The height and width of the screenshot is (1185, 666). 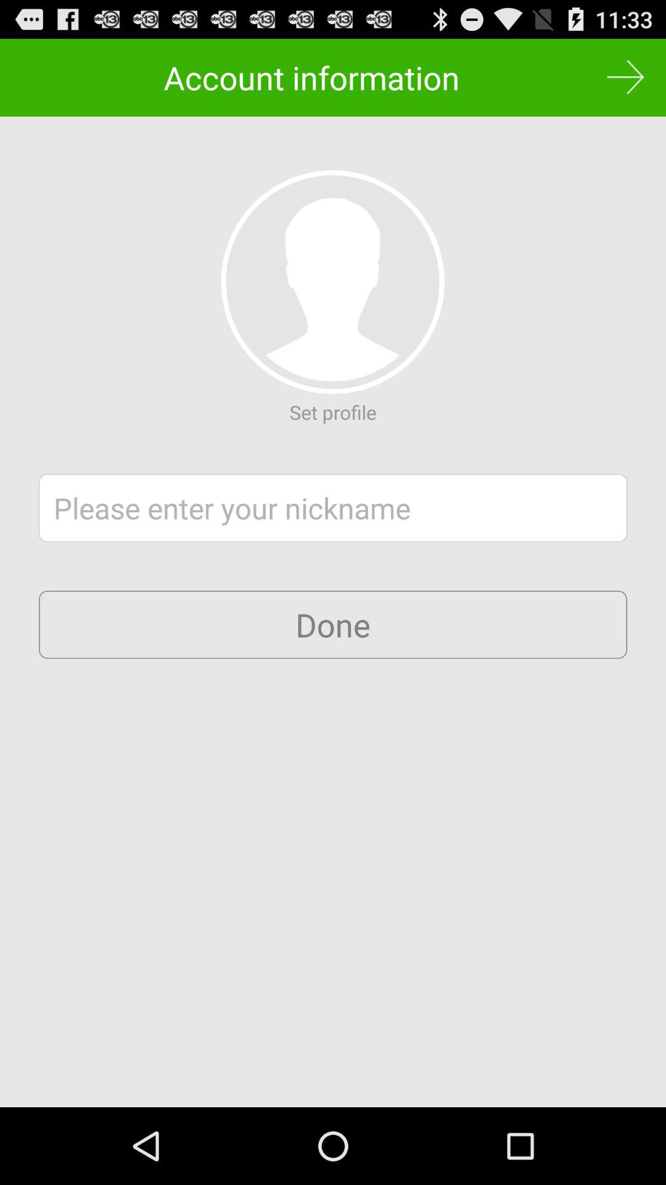 What do you see at coordinates (332, 282) in the screenshot?
I see `set profile photo` at bounding box center [332, 282].